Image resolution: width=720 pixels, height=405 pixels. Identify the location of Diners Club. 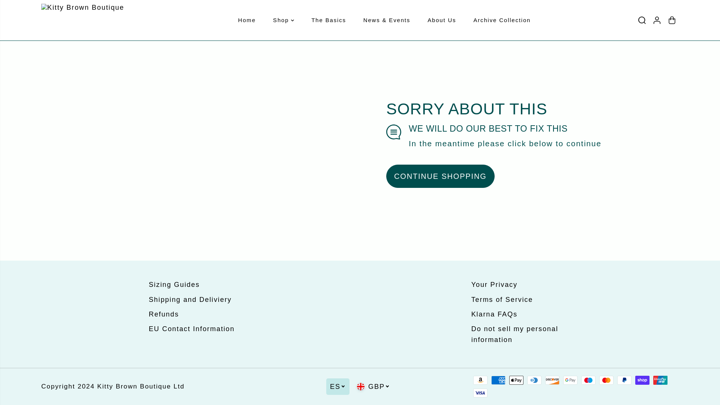
(534, 380).